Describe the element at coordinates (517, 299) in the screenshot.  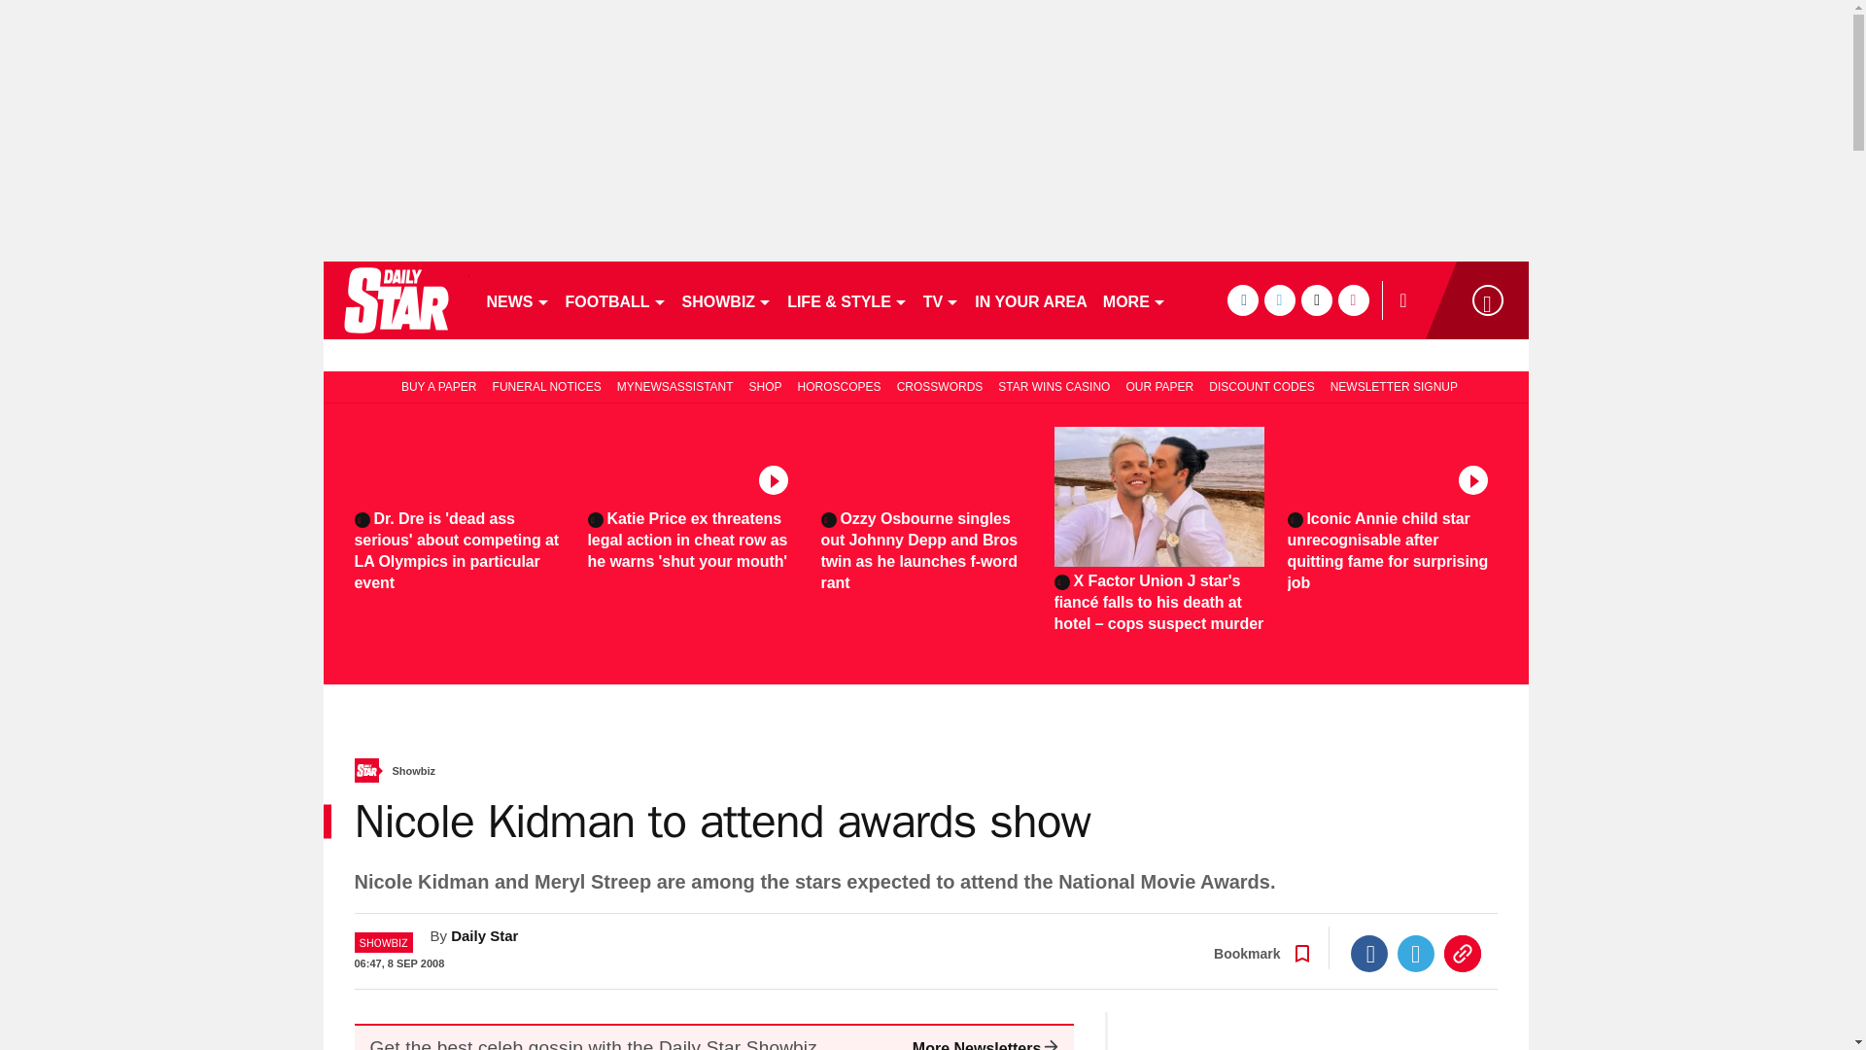
I see `NEWS` at that location.